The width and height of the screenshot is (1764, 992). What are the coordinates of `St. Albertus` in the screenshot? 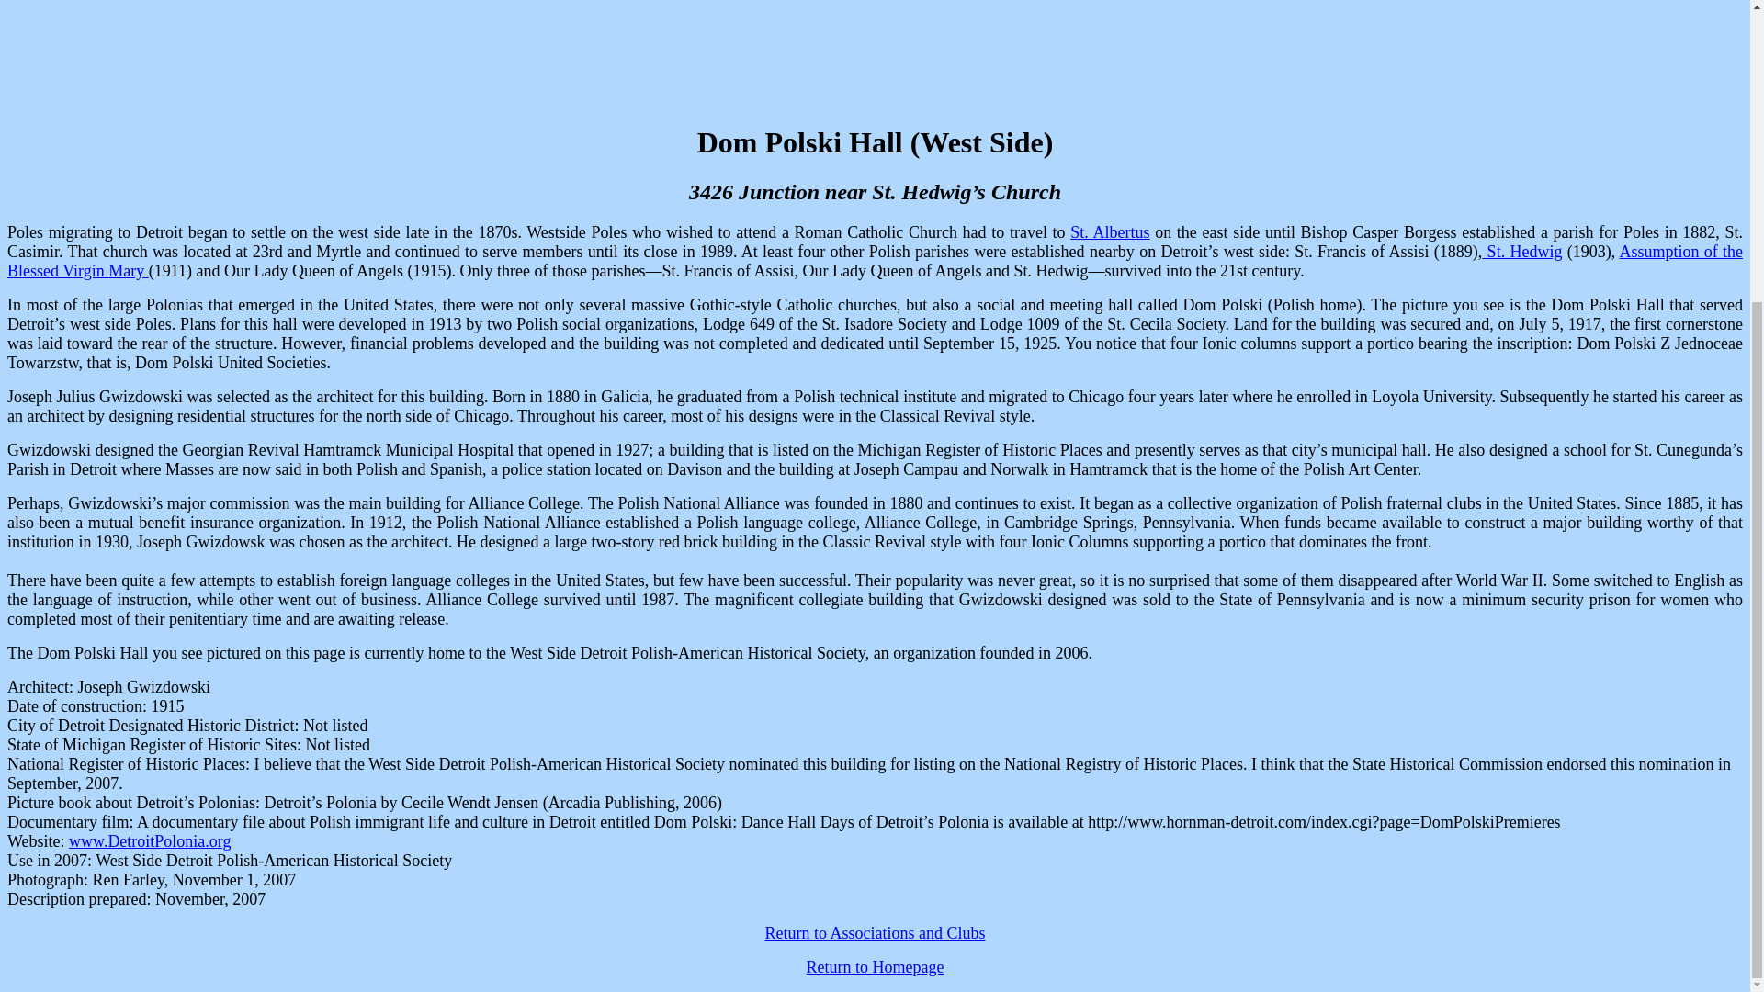 It's located at (1110, 232).